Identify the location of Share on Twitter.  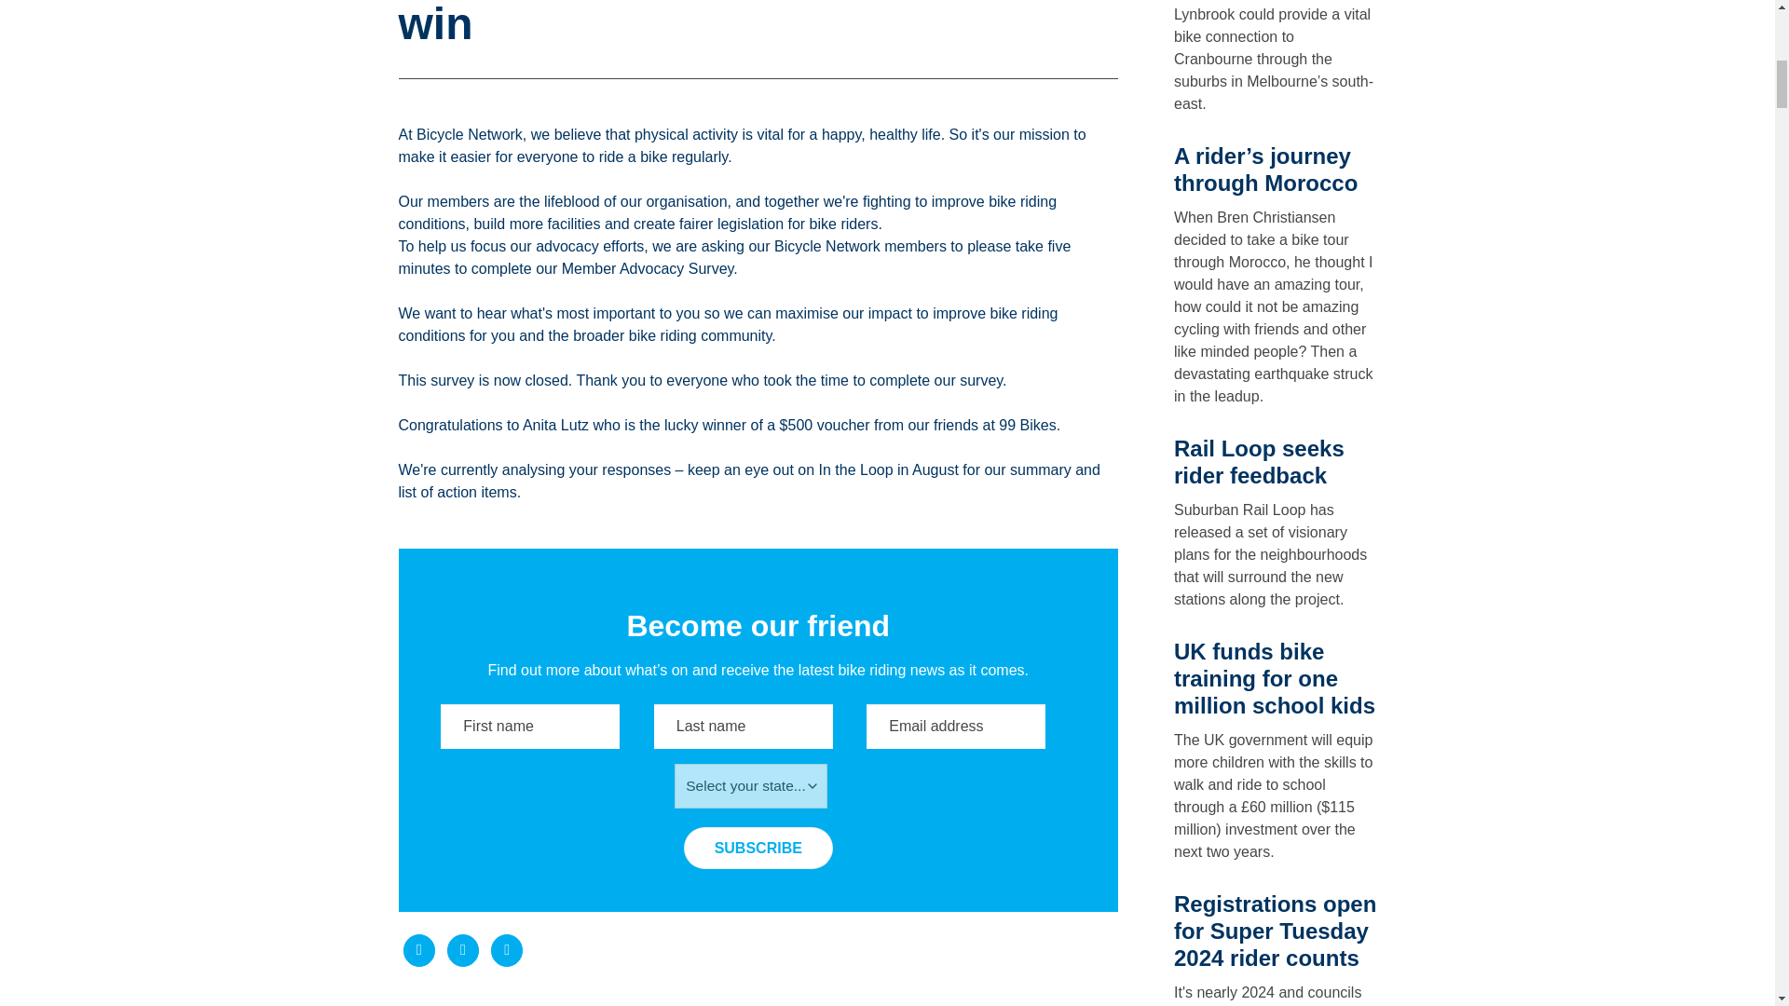
(463, 950).